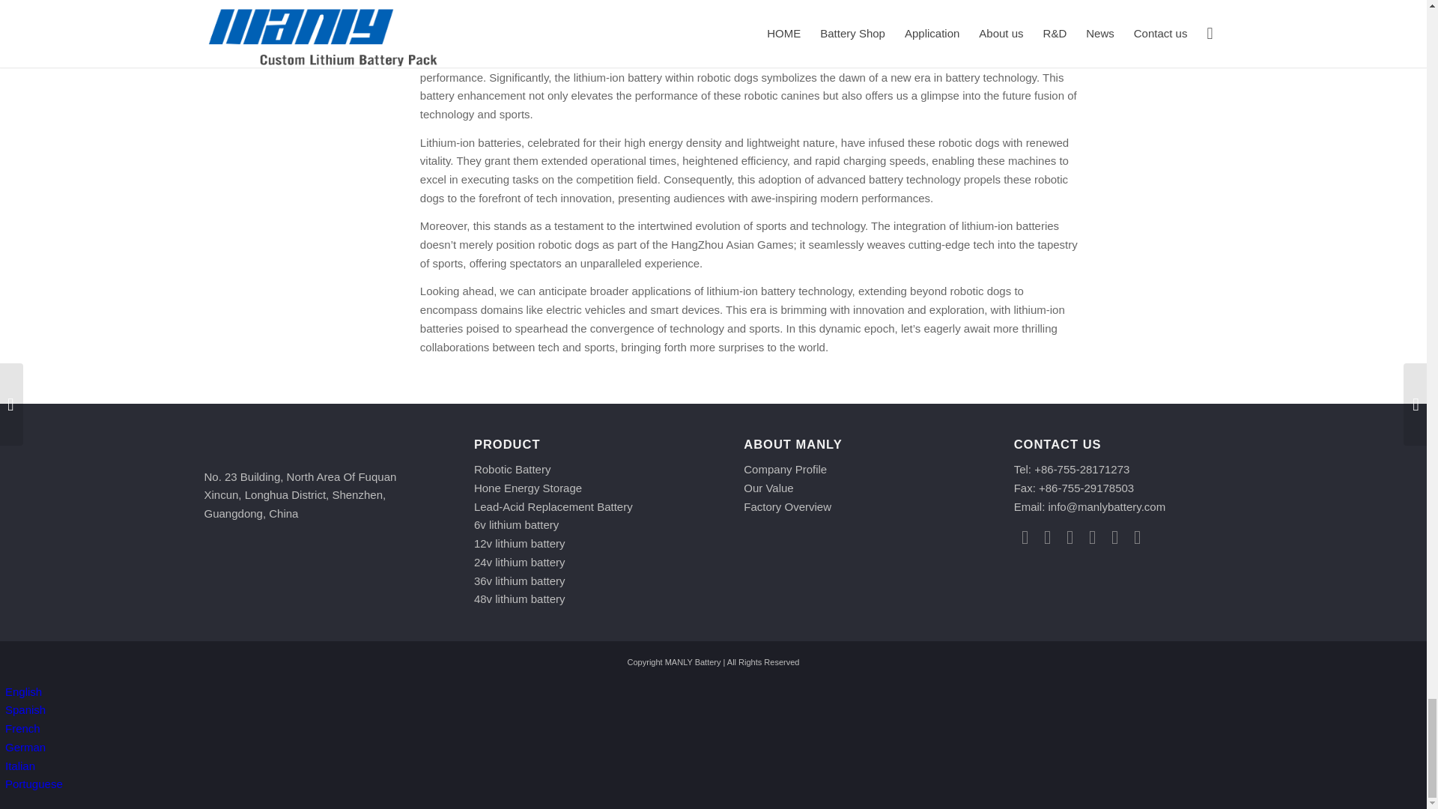 This screenshot has width=1438, height=809. What do you see at coordinates (1047, 537) in the screenshot?
I see `Twitter` at bounding box center [1047, 537].